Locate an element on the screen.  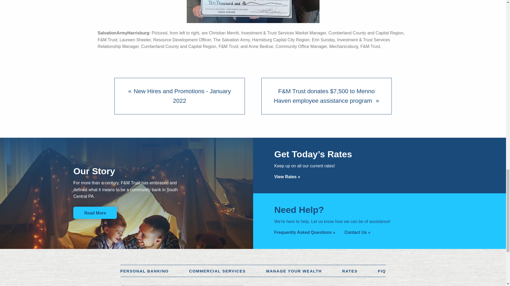
PERSONAL BANKING is located at coordinates (144, 271).